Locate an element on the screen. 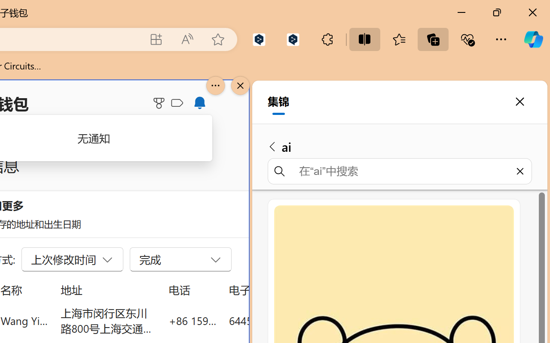  Copilot (Ctrl+Shift+.) is located at coordinates (533, 39).